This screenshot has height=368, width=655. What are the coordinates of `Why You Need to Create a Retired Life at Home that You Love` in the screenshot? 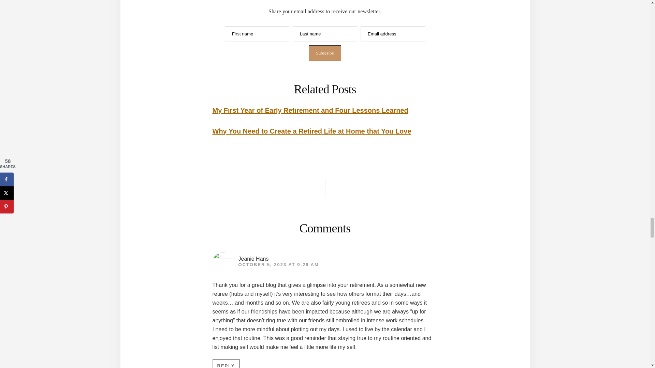 It's located at (312, 131).